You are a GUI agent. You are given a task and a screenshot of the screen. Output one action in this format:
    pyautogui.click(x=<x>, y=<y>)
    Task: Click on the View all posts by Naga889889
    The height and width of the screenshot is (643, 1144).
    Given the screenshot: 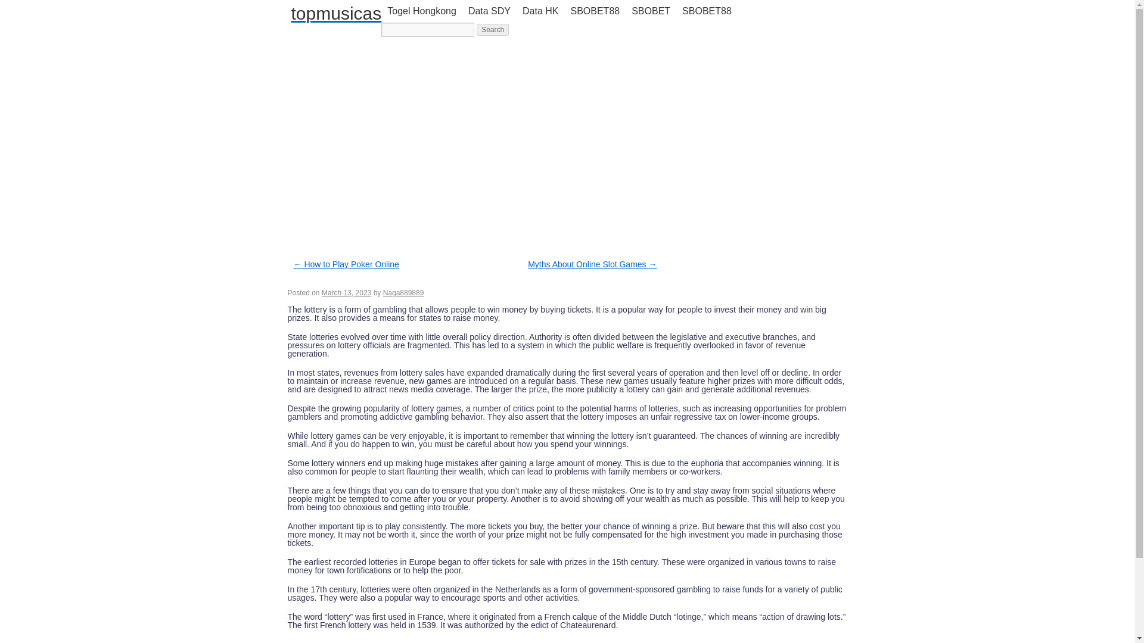 What is the action you would take?
    pyautogui.click(x=404, y=292)
    